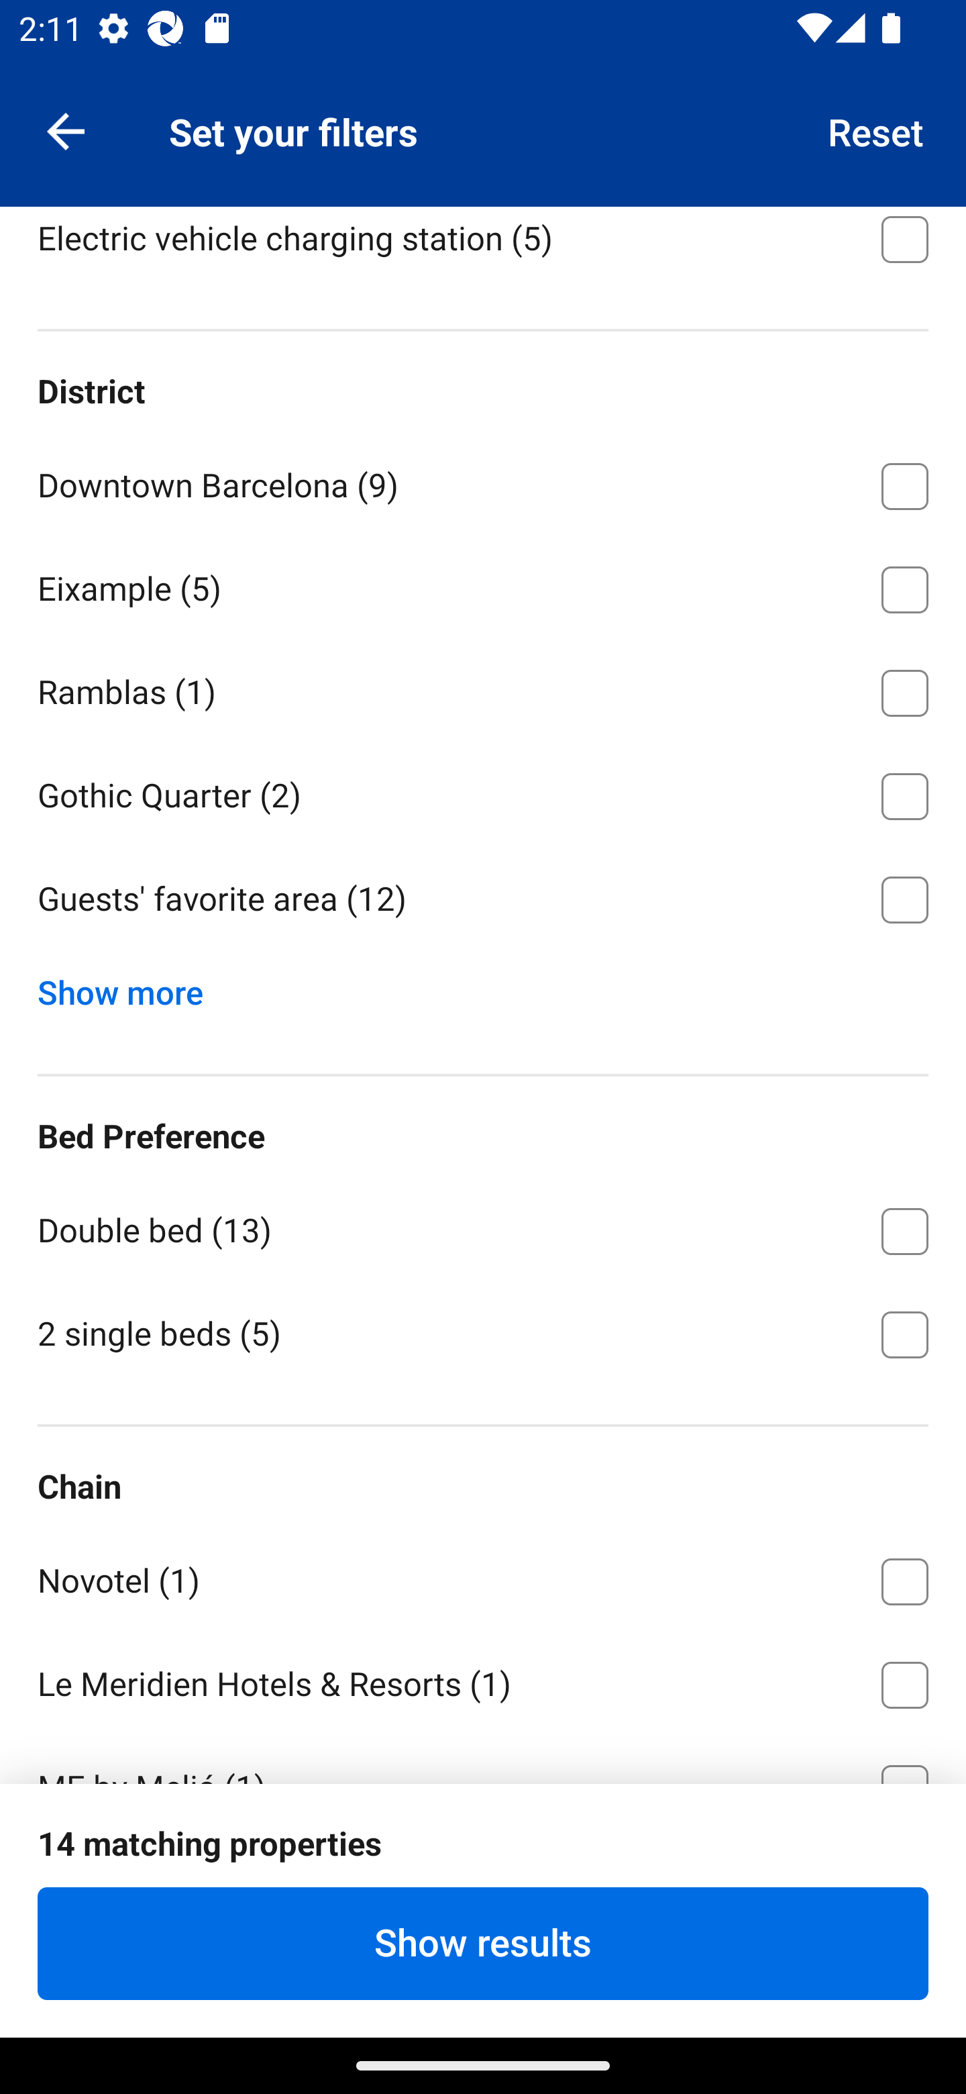 The image size is (966, 2094). Describe the element at coordinates (483, 1227) in the screenshot. I see `Double bed ⁦(13)` at that location.